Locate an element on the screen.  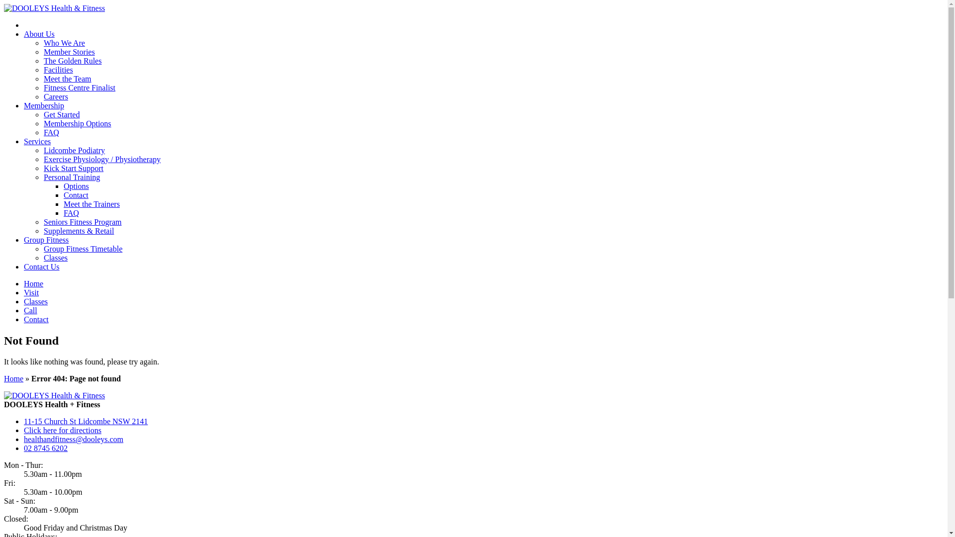
Lidcombe Podiatry is located at coordinates (75, 150).